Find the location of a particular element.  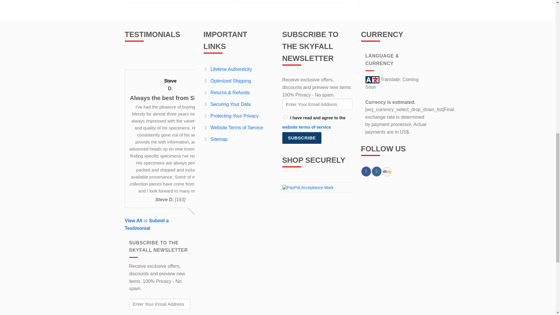

Subscribe is located at coordinates (302, 138).